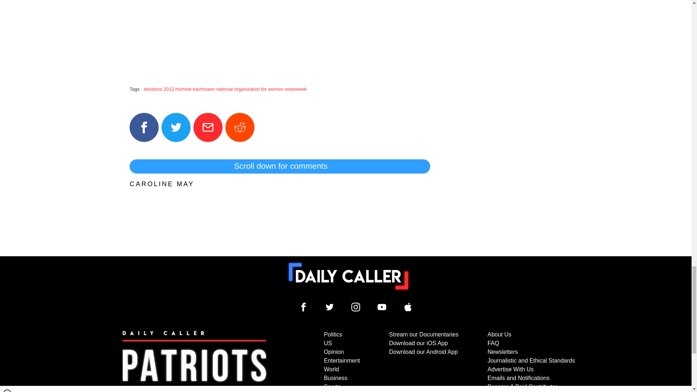 This screenshot has height=392, width=697. Describe the element at coordinates (280, 166) in the screenshot. I see `Scroll down for comments` at that location.